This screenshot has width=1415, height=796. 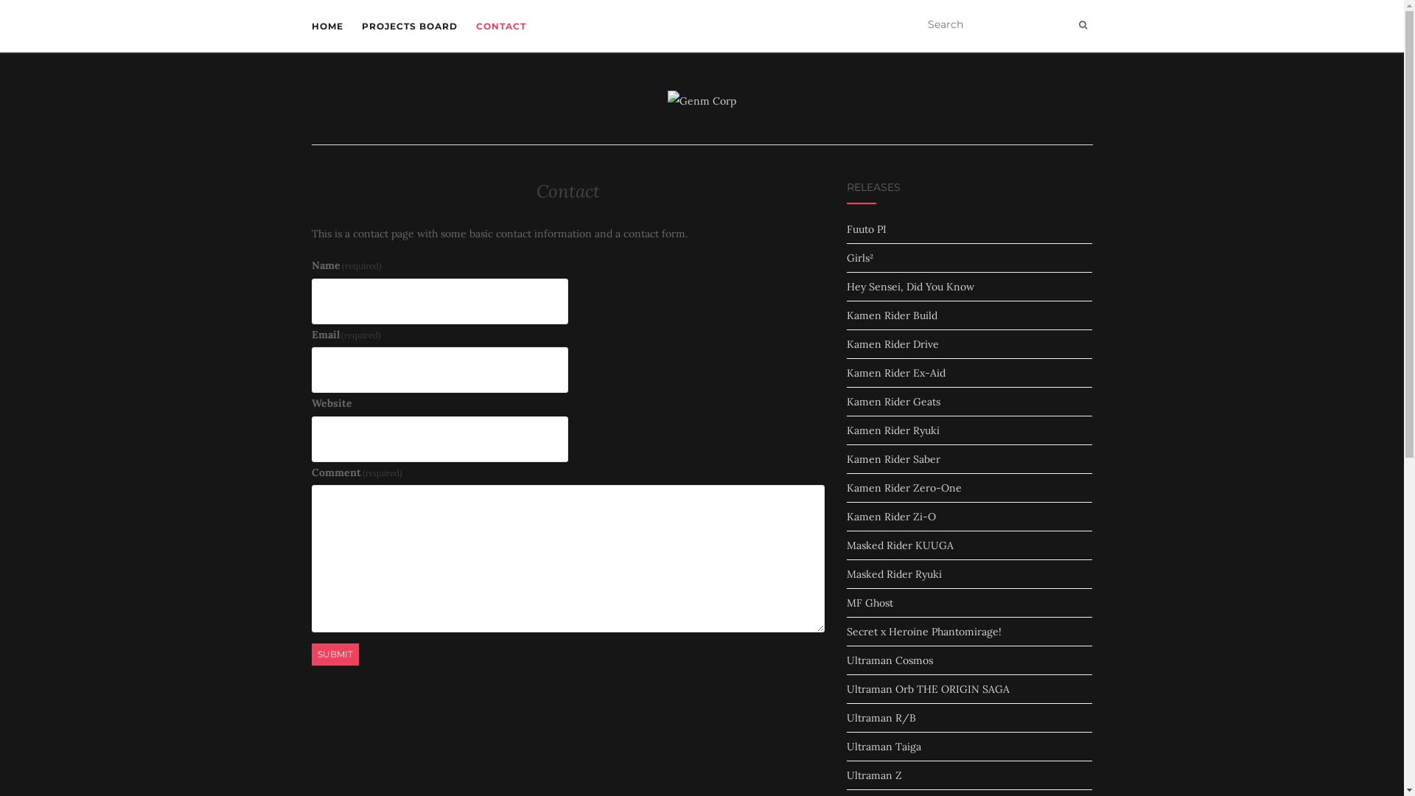 I want to click on Search, so click(x=1083, y=25).